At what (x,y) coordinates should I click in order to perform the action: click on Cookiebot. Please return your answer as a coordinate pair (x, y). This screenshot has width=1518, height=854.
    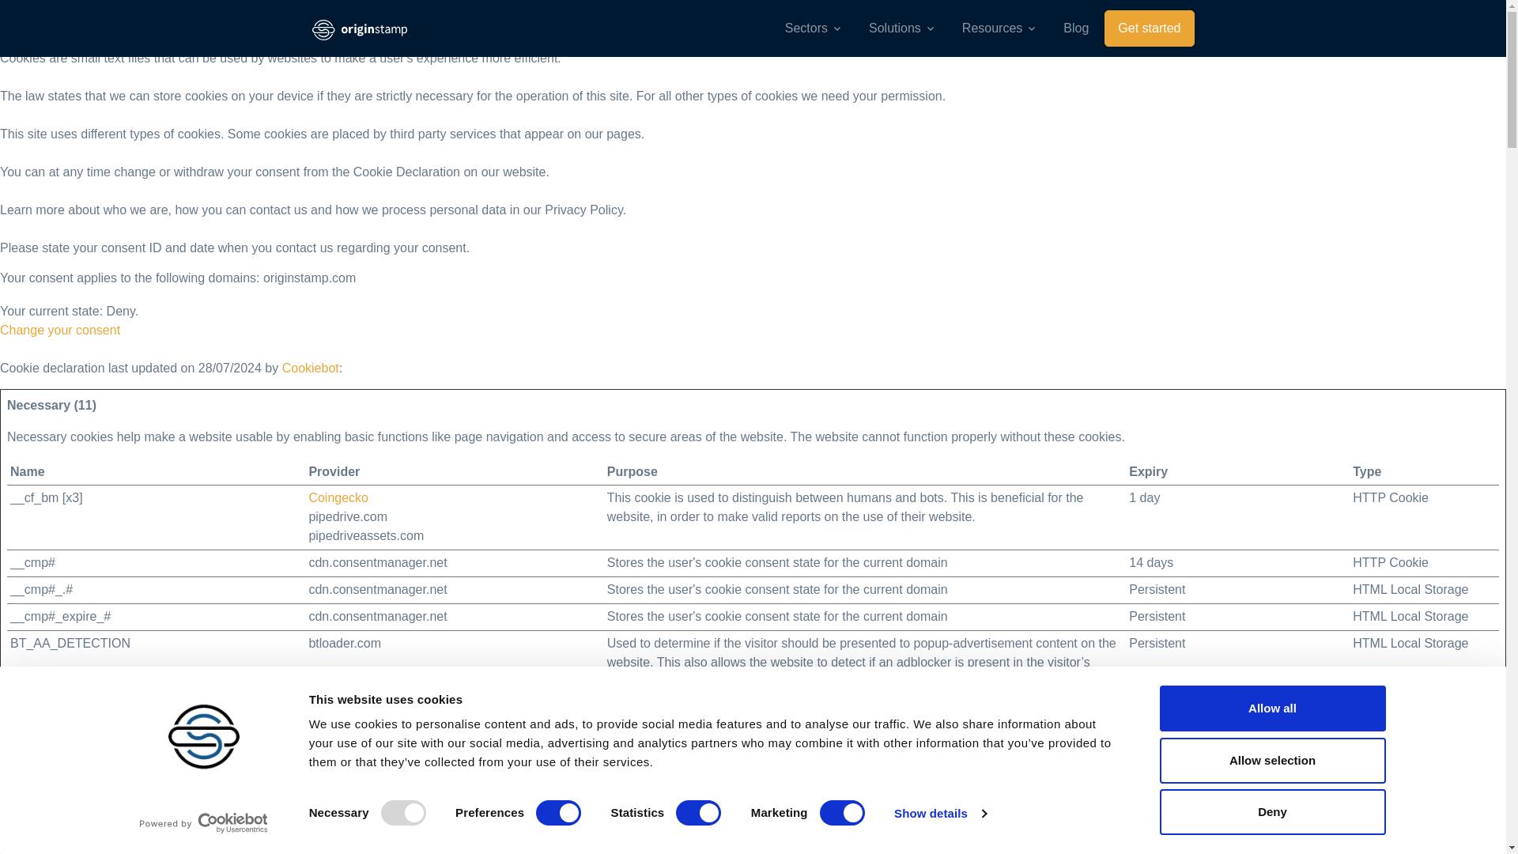
    Looking at the image, I should click on (310, 368).